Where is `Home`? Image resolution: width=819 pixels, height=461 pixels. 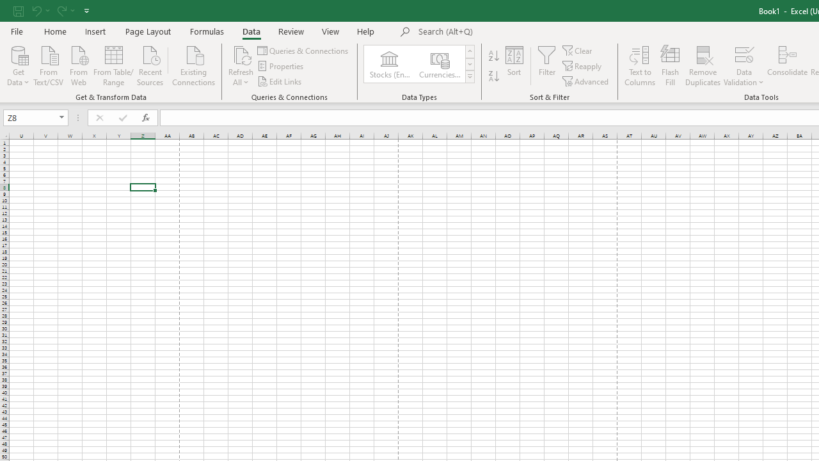 Home is located at coordinates (55, 31).